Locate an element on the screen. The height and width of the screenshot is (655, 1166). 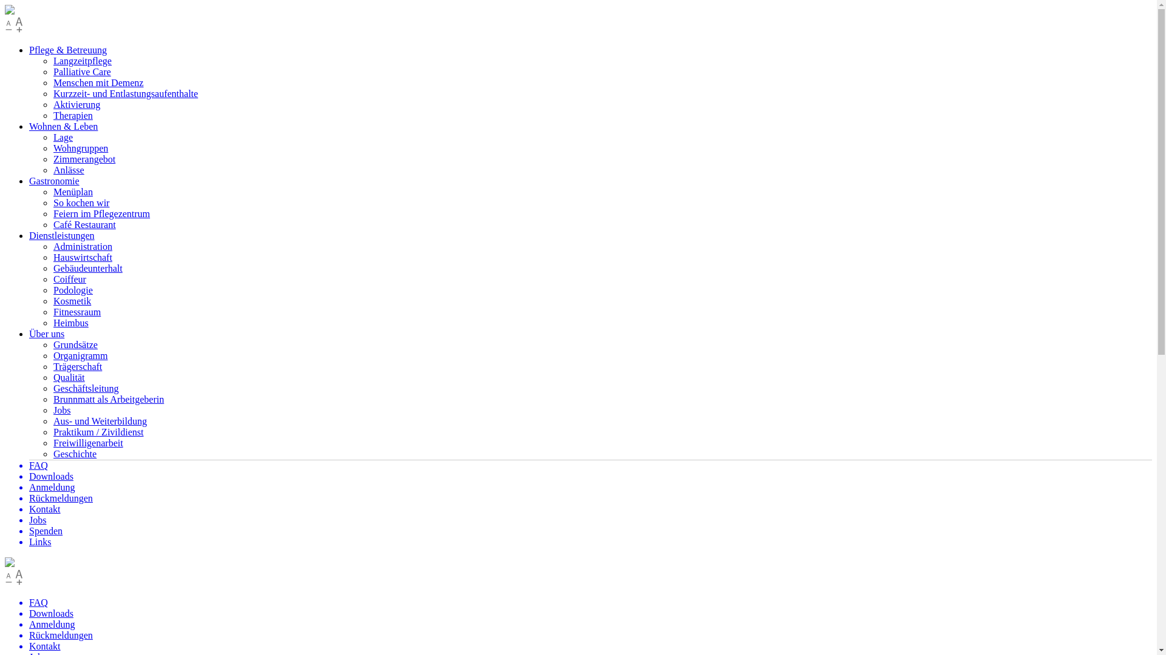
Coiffeur is located at coordinates (70, 279).